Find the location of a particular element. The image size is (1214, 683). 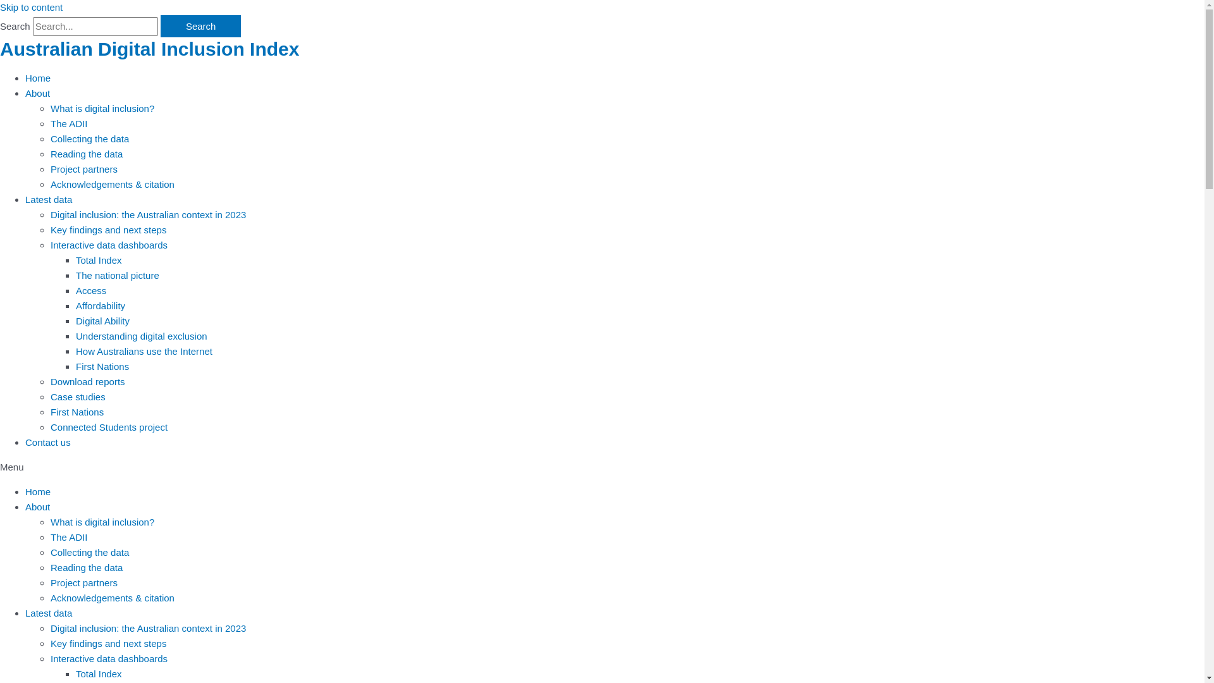

Total Index is located at coordinates (99, 259).